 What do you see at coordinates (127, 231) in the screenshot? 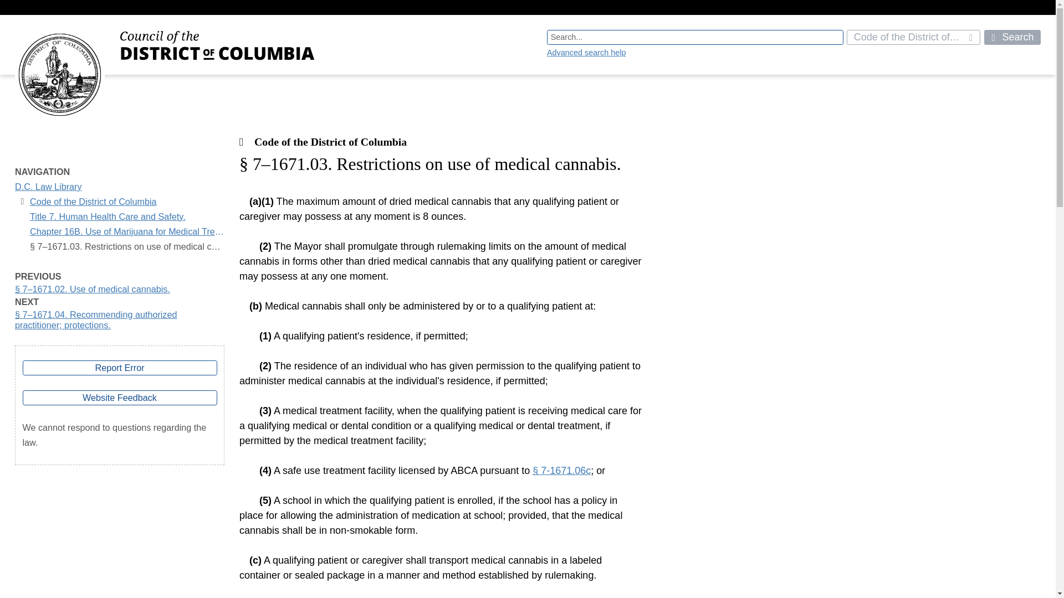
I see `Chapter 16B. Use of Marijuana for Medical Treatment.` at bounding box center [127, 231].